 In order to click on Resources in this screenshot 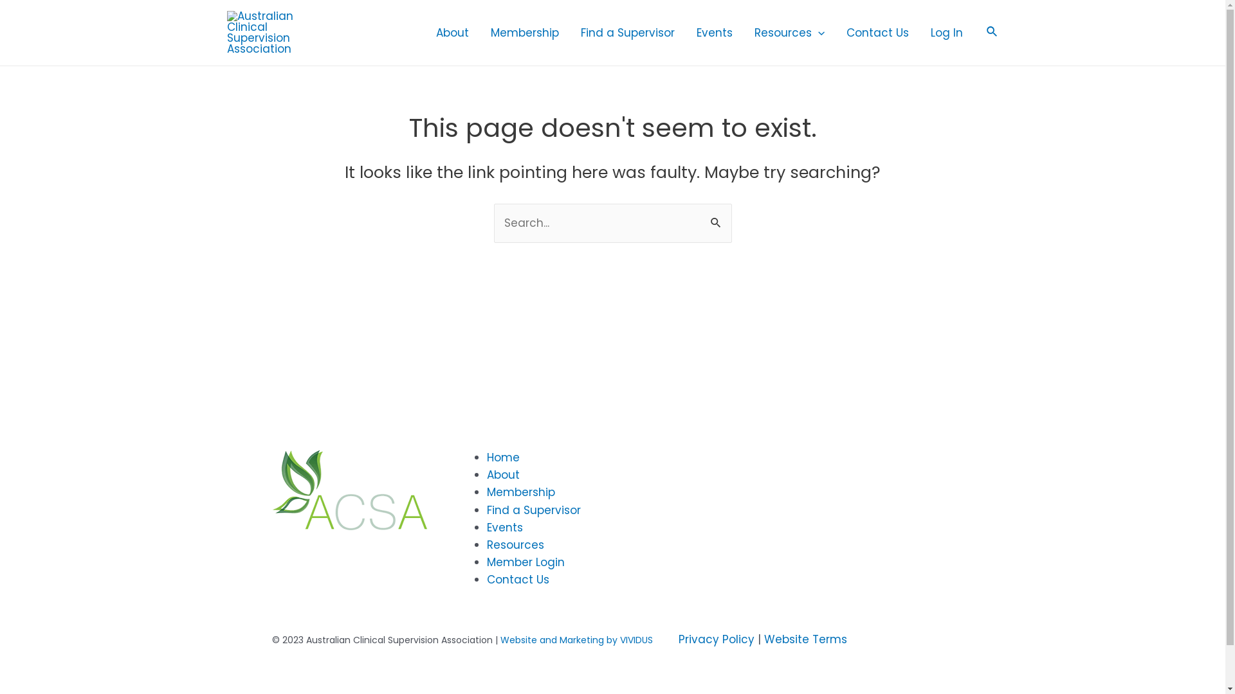, I will do `click(790, 33)`.